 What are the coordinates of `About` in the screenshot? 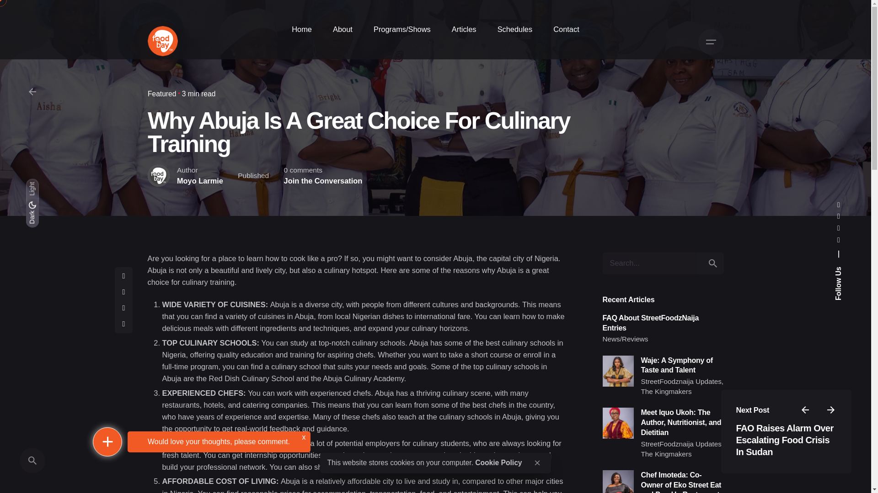 It's located at (343, 30).